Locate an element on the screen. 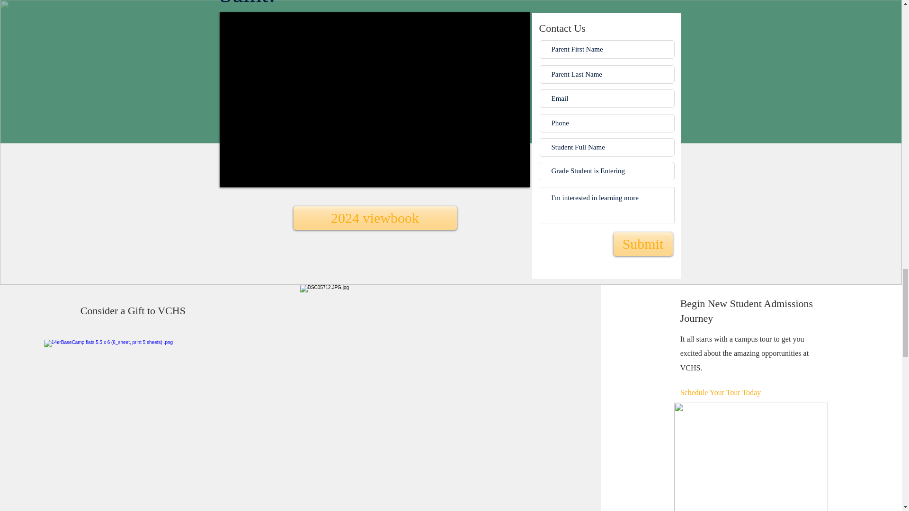  2024 viewbook is located at coordinates (375, 218).